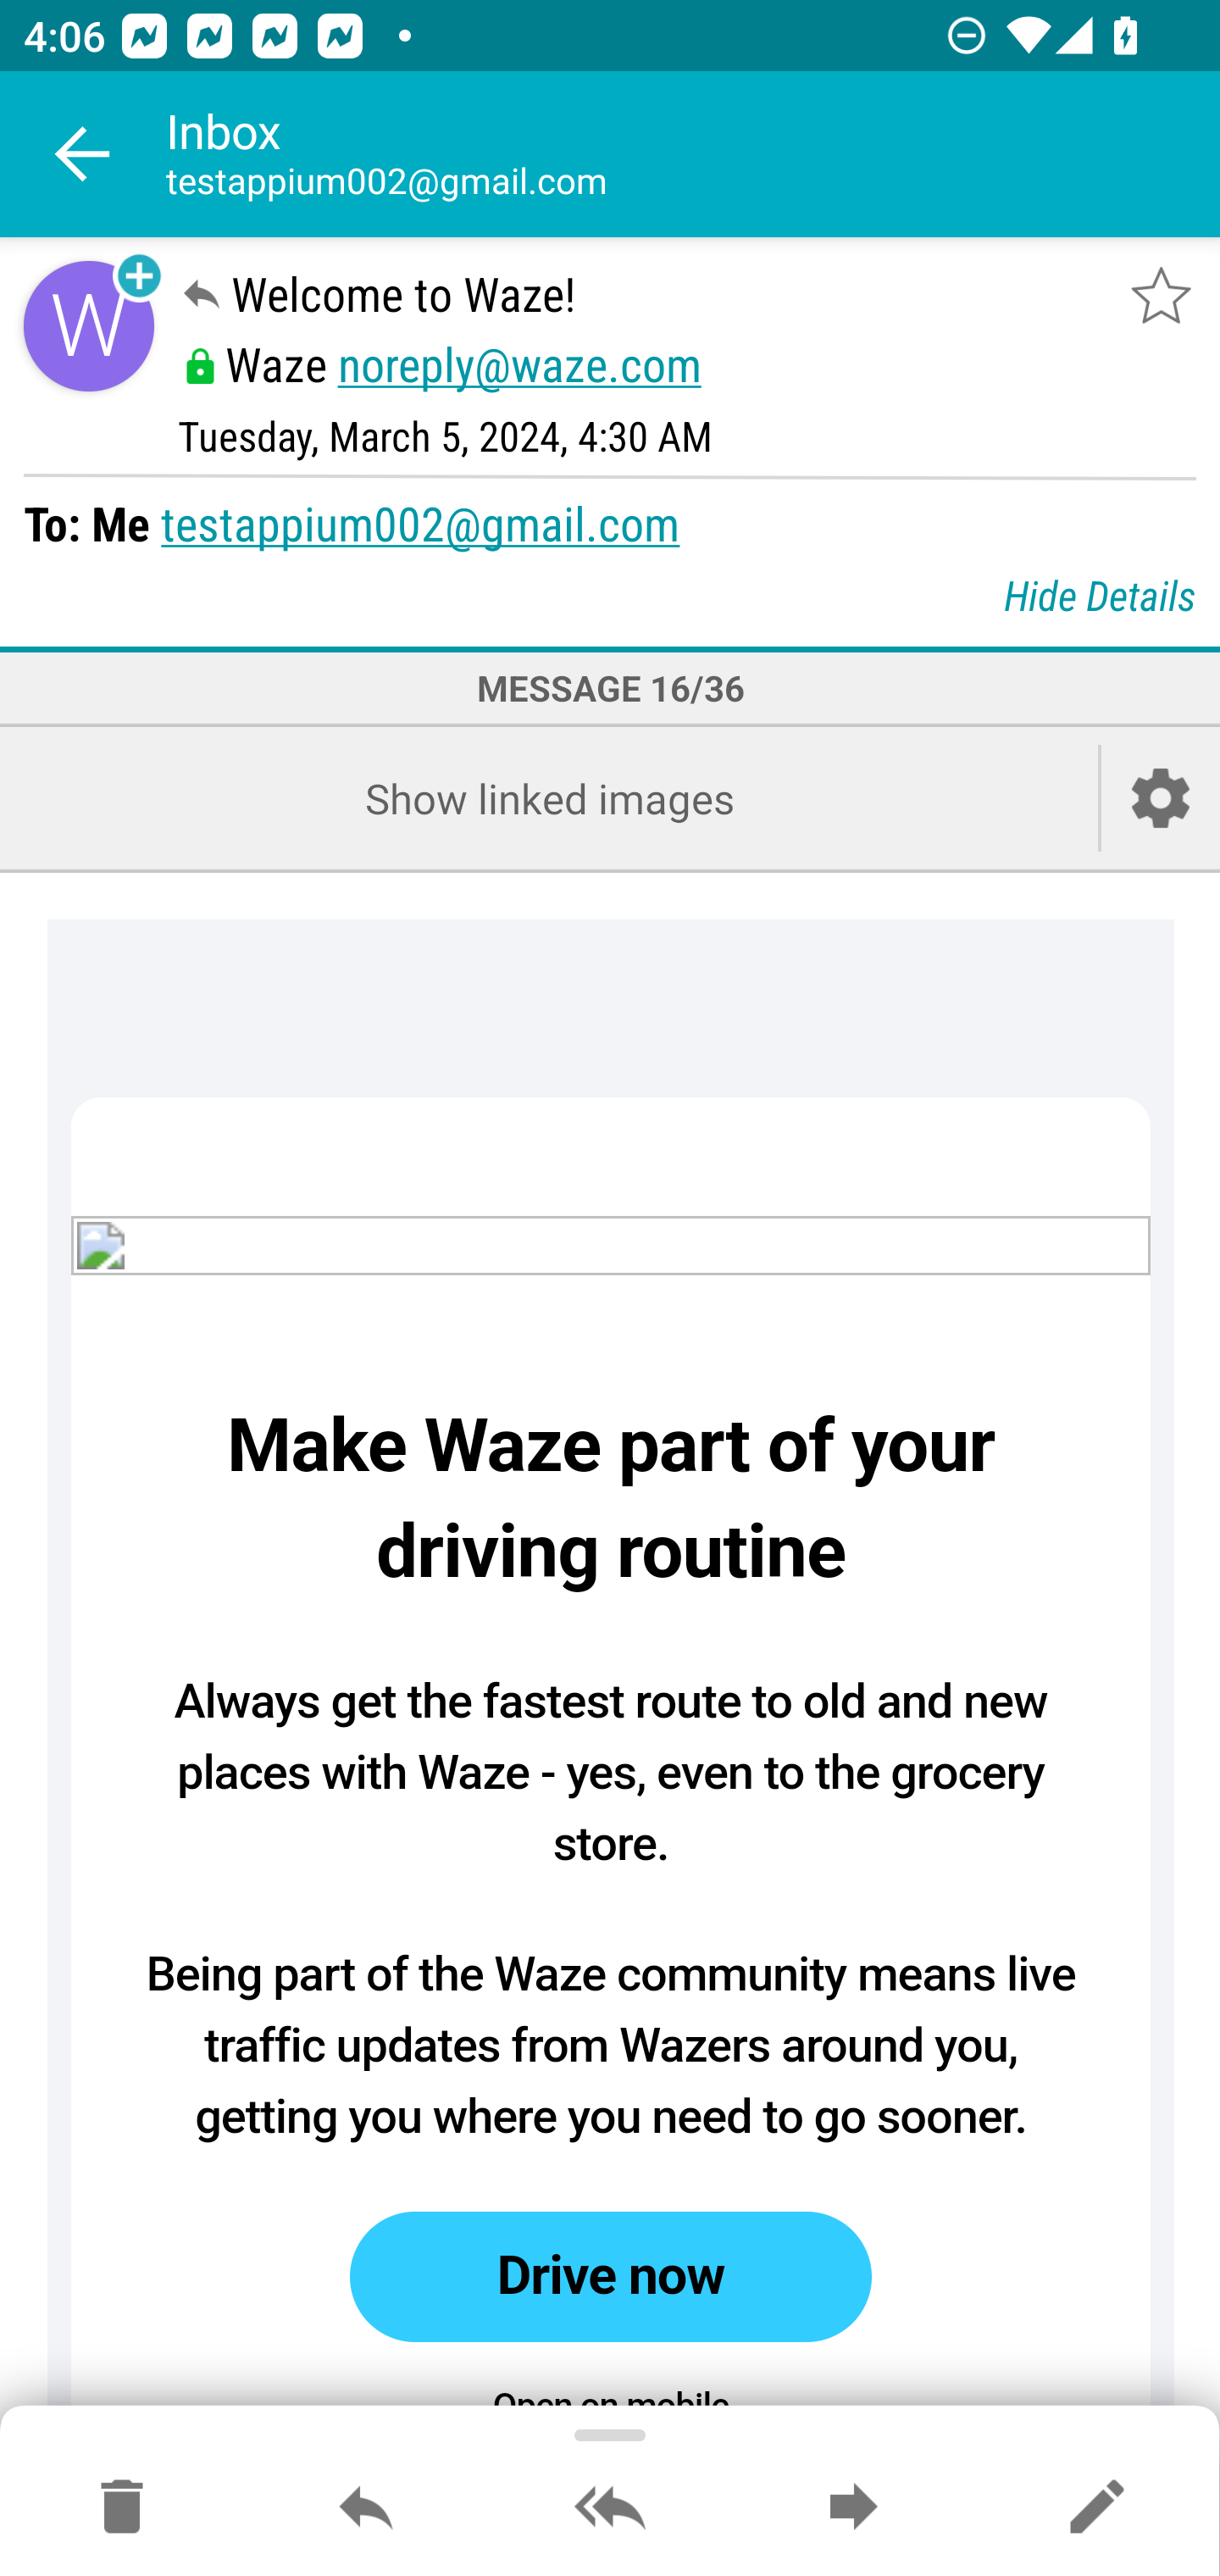  I want to click on Move to Deleted, so click(122, 2508).